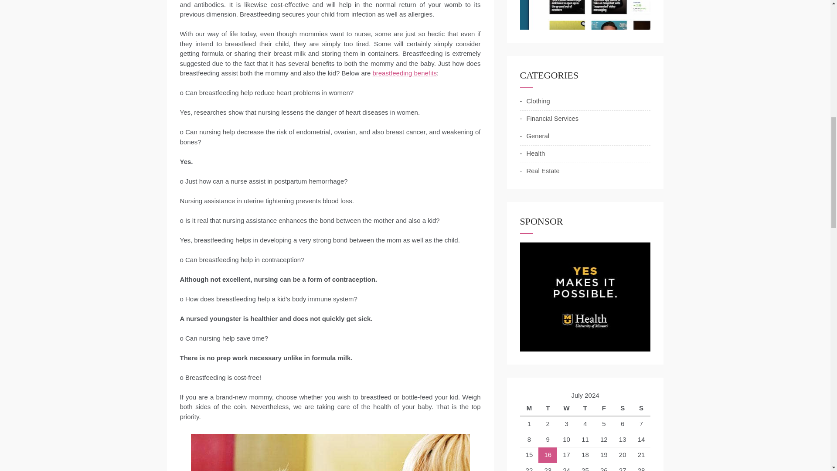  I want to click on Sunday, so click(641, 408).